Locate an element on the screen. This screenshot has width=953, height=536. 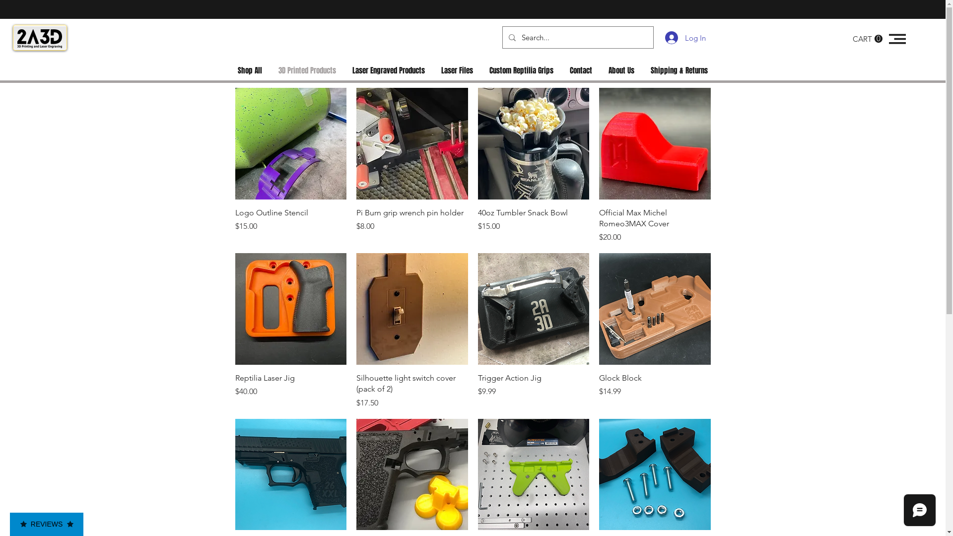
newtextlogo.png is located at coordinates (40, 39).